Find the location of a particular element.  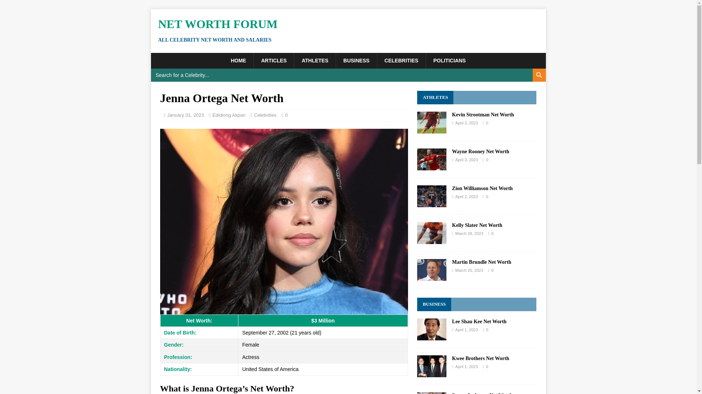

Wayne Rooney Net Worth is located at coordinates (482, 188).